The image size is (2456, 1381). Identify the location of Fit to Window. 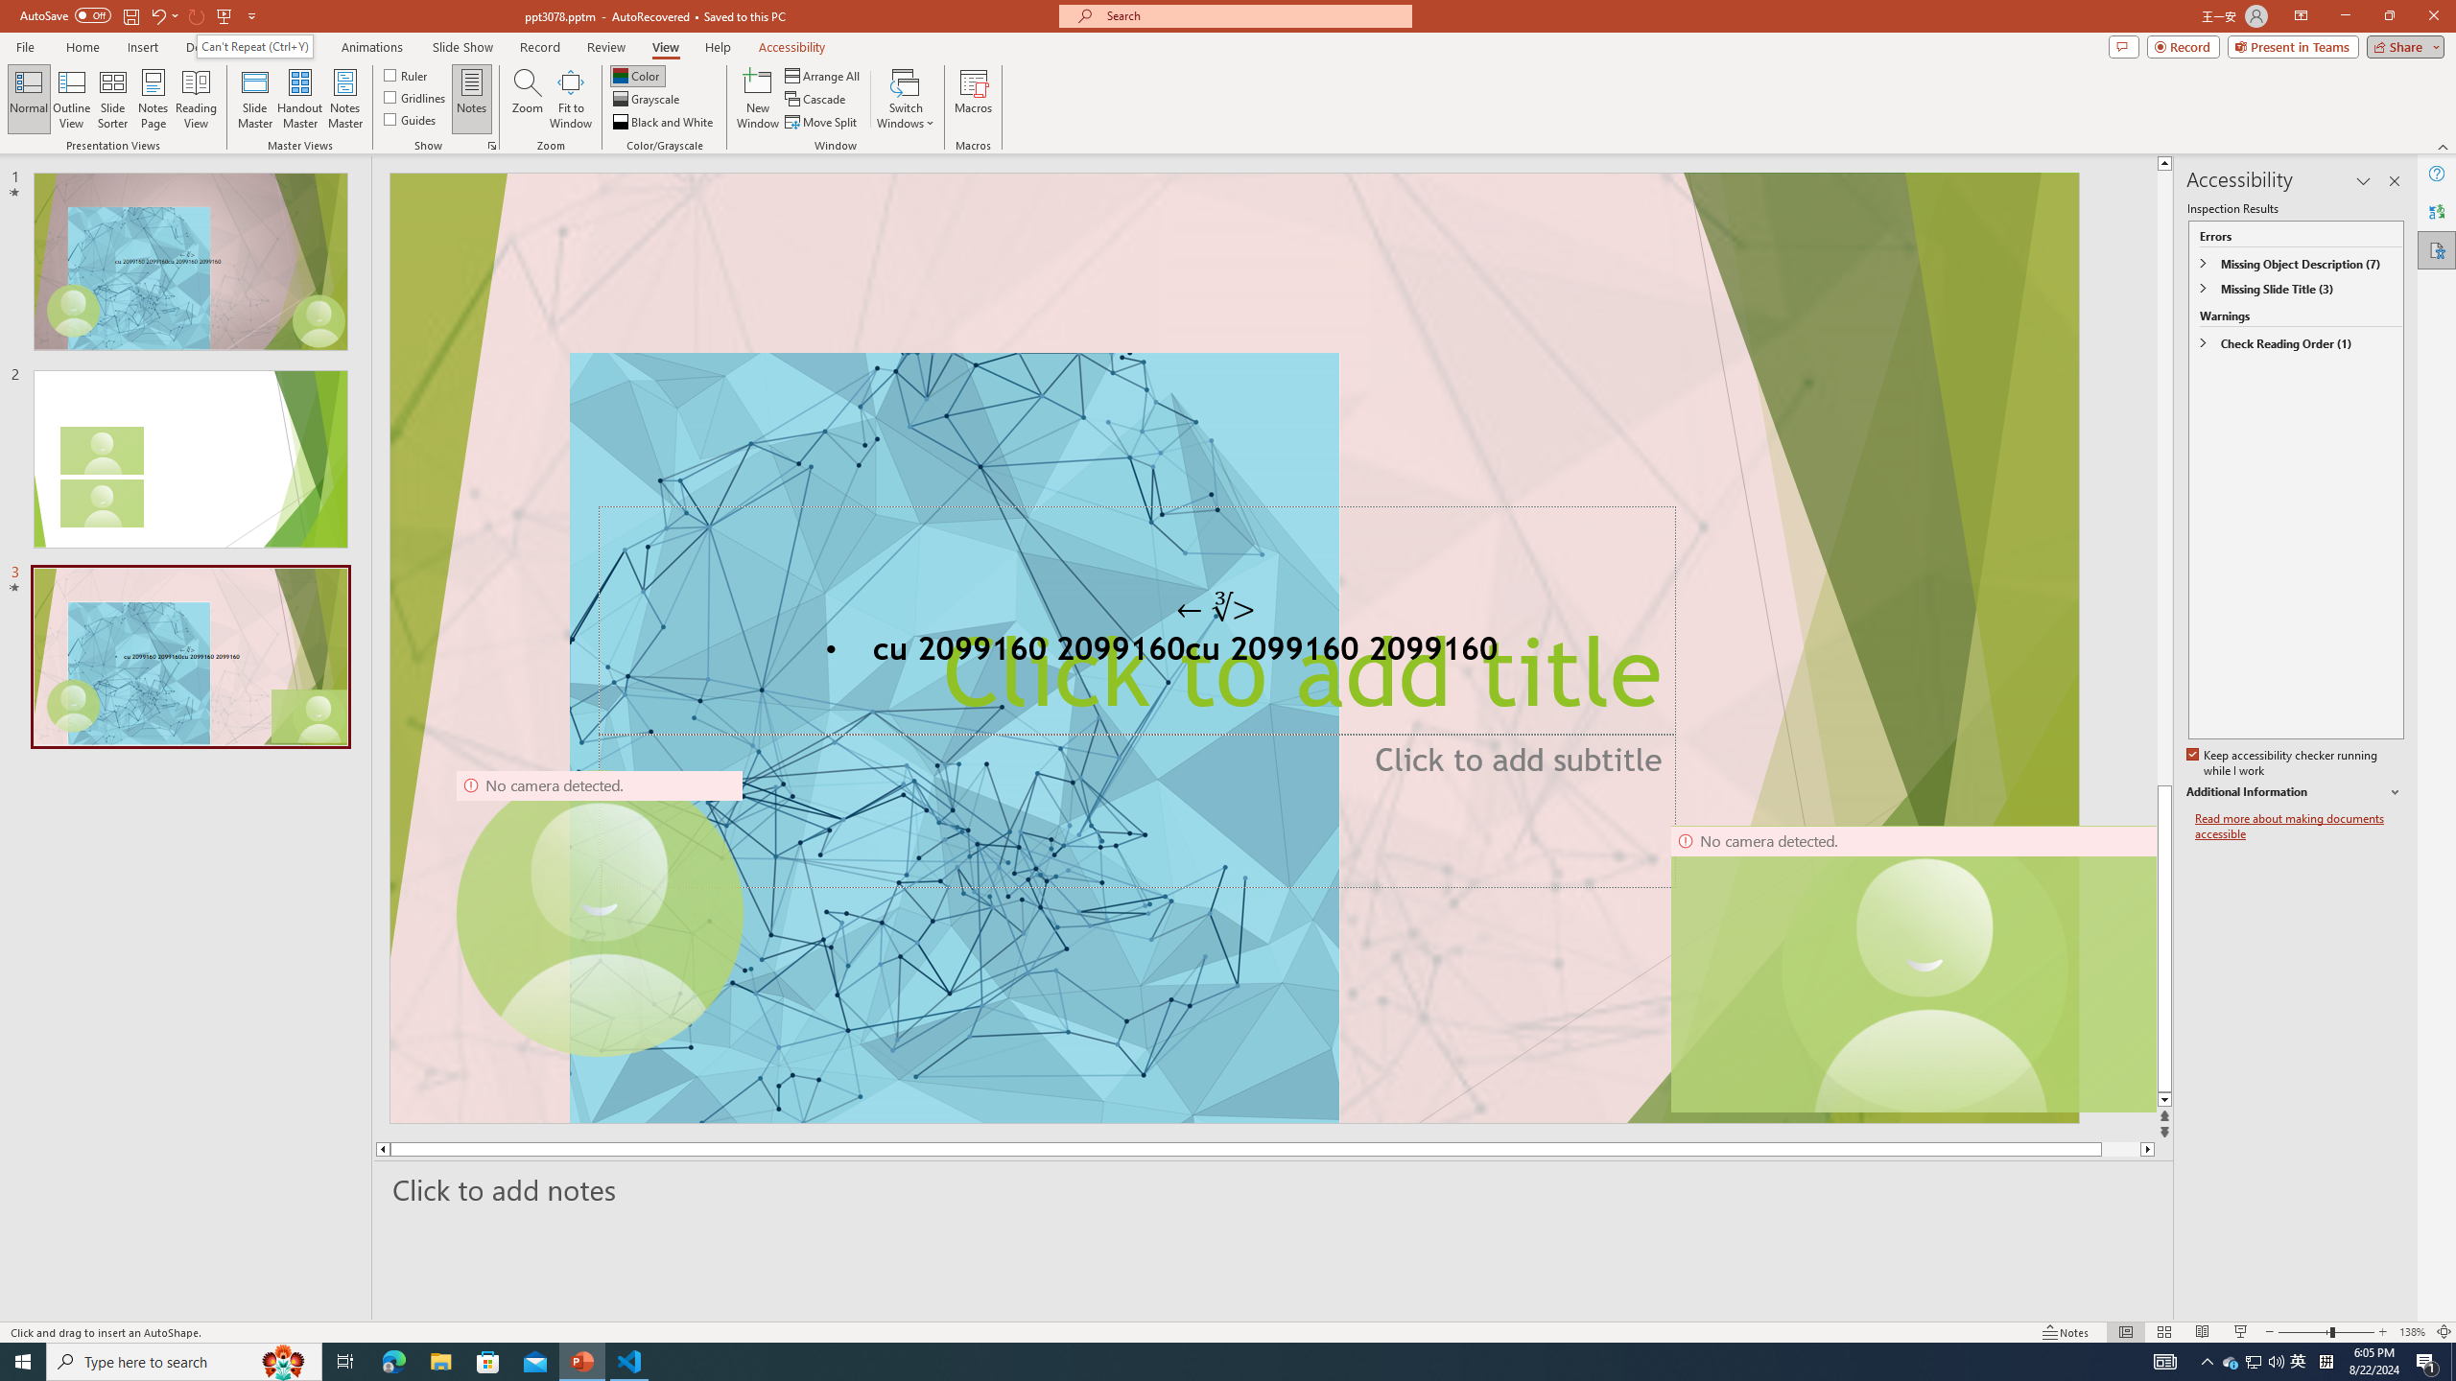
(570, 99).